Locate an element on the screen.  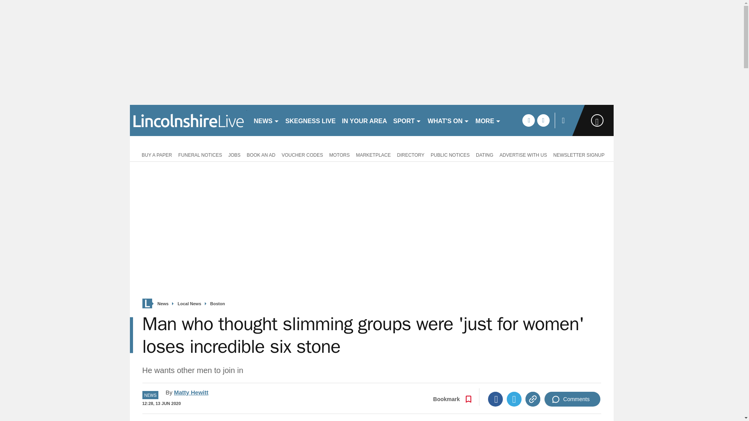
lincolnshirelive is located at coordinates (188, 120).